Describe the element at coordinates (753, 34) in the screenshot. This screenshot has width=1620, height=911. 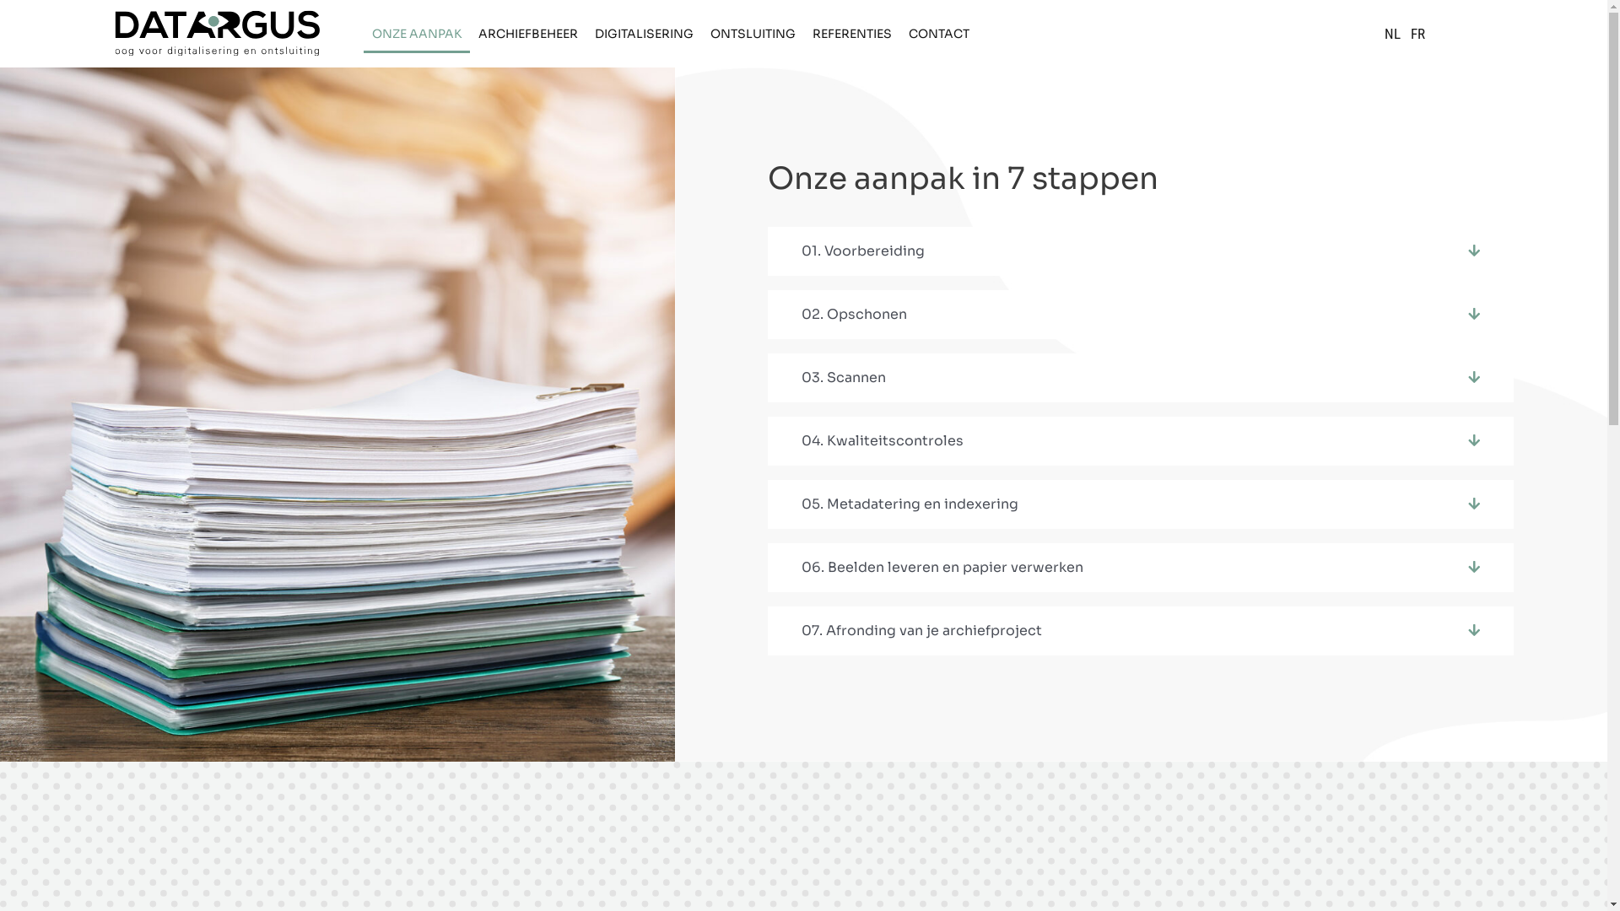
I see `ONTSLUITING` at that location.